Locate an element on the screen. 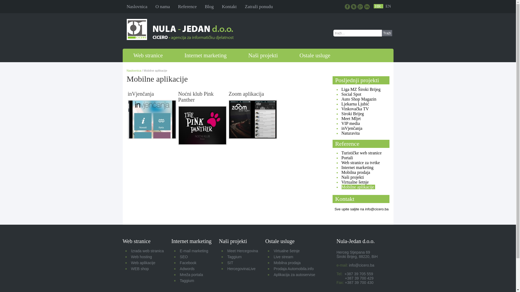 The height and width of the screenshot is (292, 520). Mobilna prodaja is located at coordinates (356, 172).